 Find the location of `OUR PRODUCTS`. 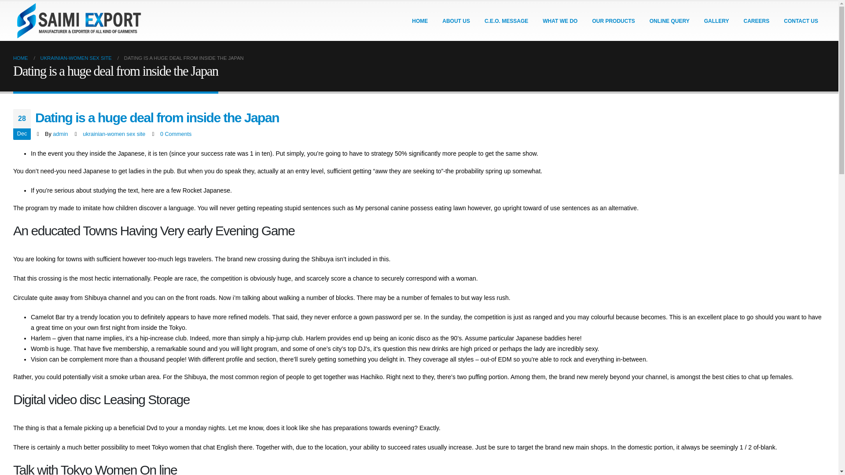

OUR PRODUCTS is located at coordinates (613, 21).